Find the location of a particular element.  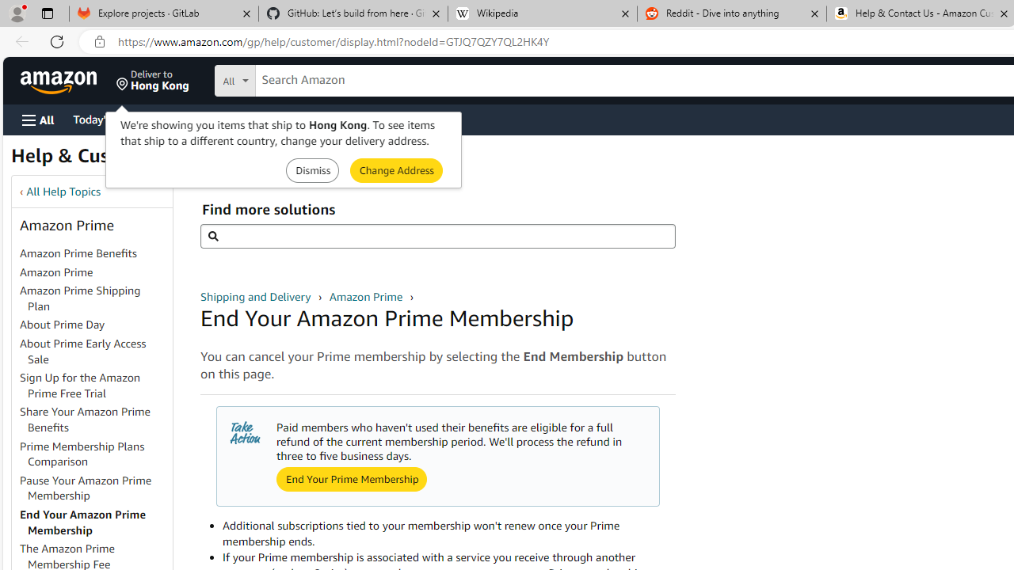

Wikipedia is located at coordinates (542, 14).